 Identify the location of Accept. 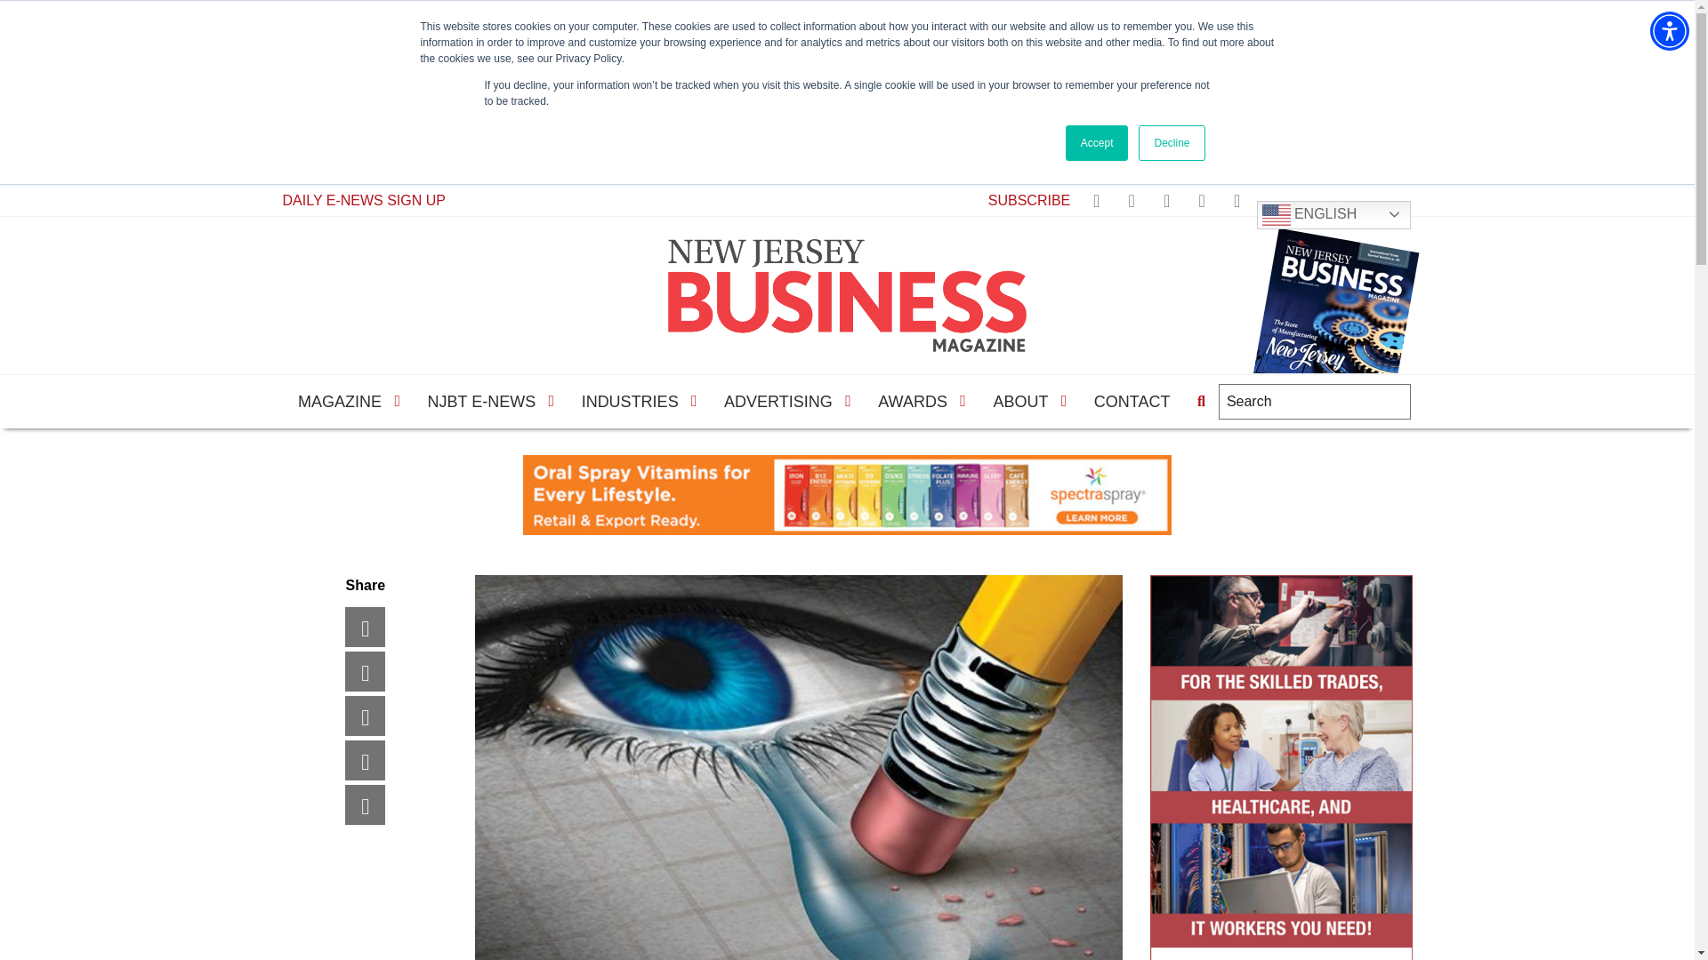
(1098, 143).